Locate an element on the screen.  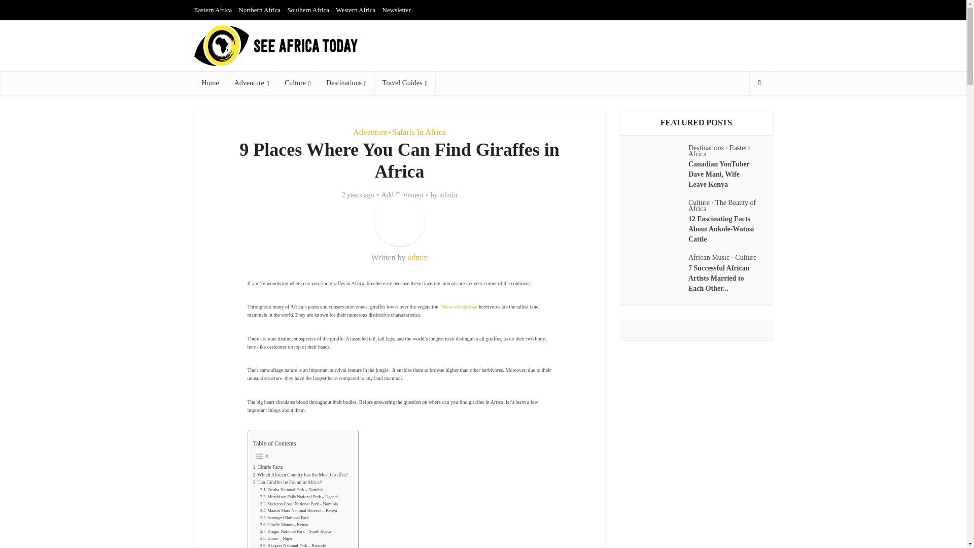
Giraffe Facts is located at coordinates (267, 467).